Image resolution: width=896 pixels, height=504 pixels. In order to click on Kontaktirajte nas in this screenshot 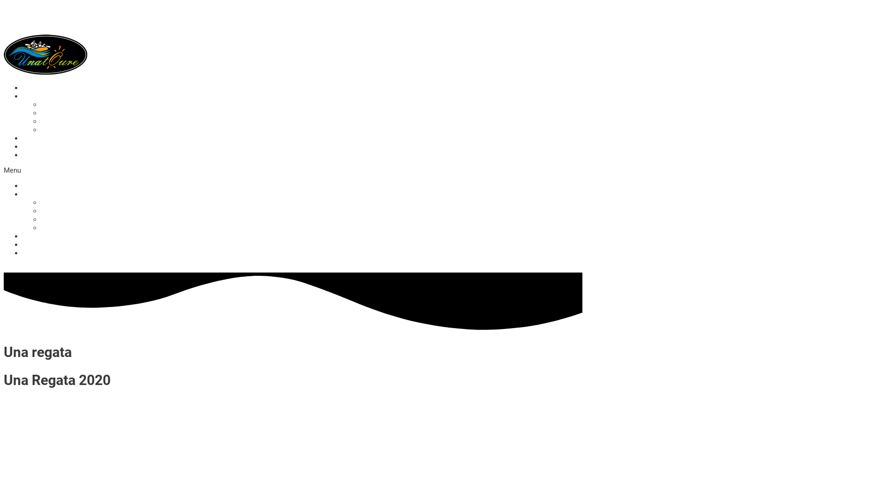, I will do `click(49, 147)`.